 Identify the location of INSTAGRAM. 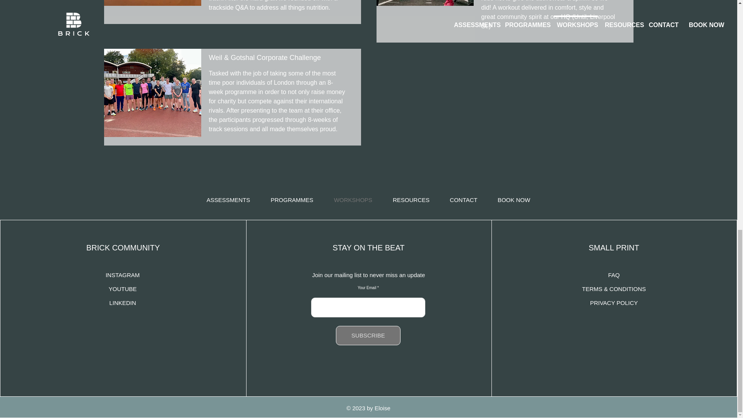
(122, 275).